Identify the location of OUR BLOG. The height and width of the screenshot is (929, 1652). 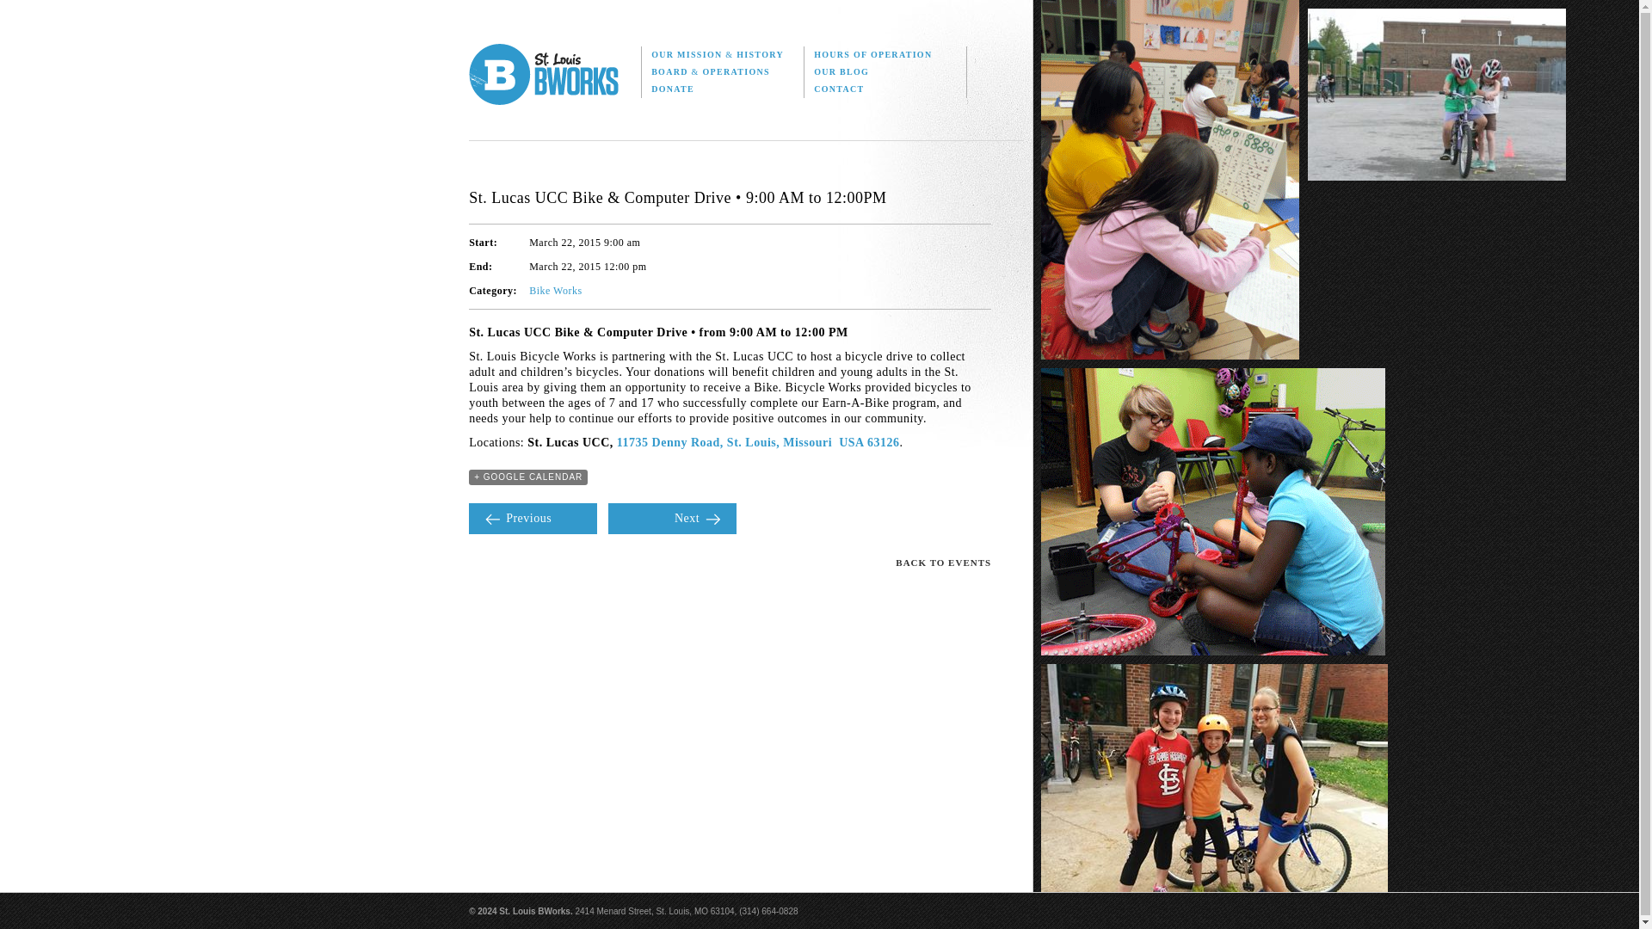
(885, 72).